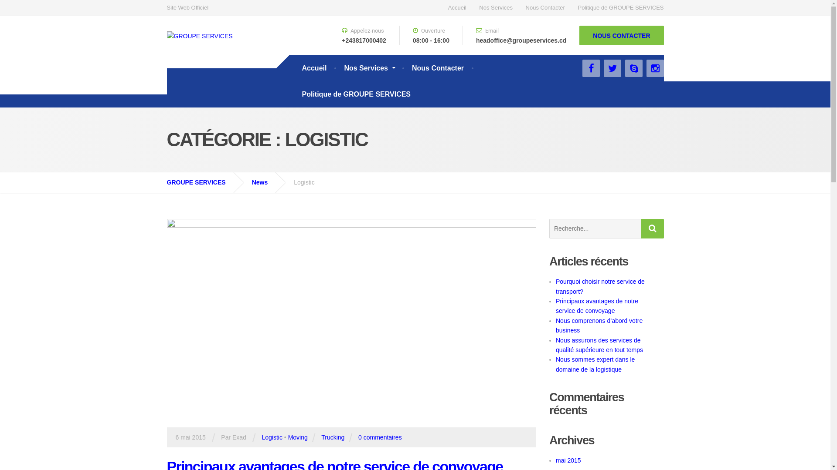  Describe the element at coordinates (622, 36) in the screenshot. I see `NOUS CONTACTER` at that location.